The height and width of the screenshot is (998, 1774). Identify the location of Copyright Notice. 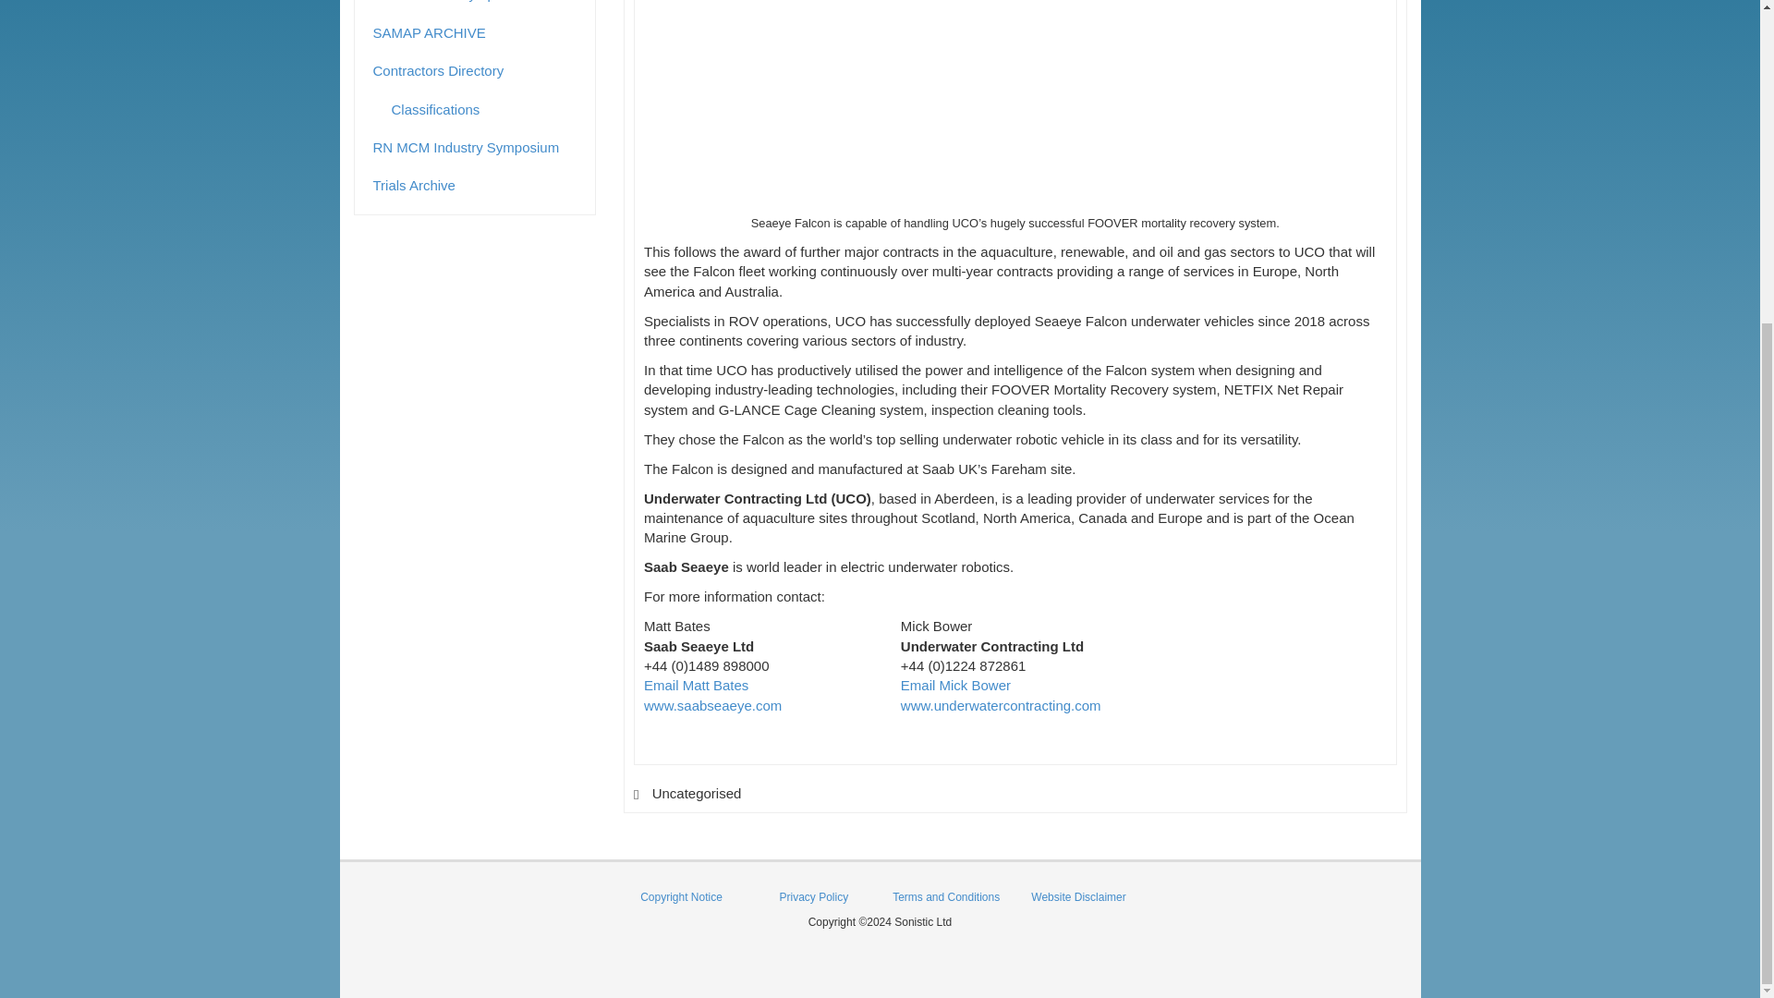
(681, 897).